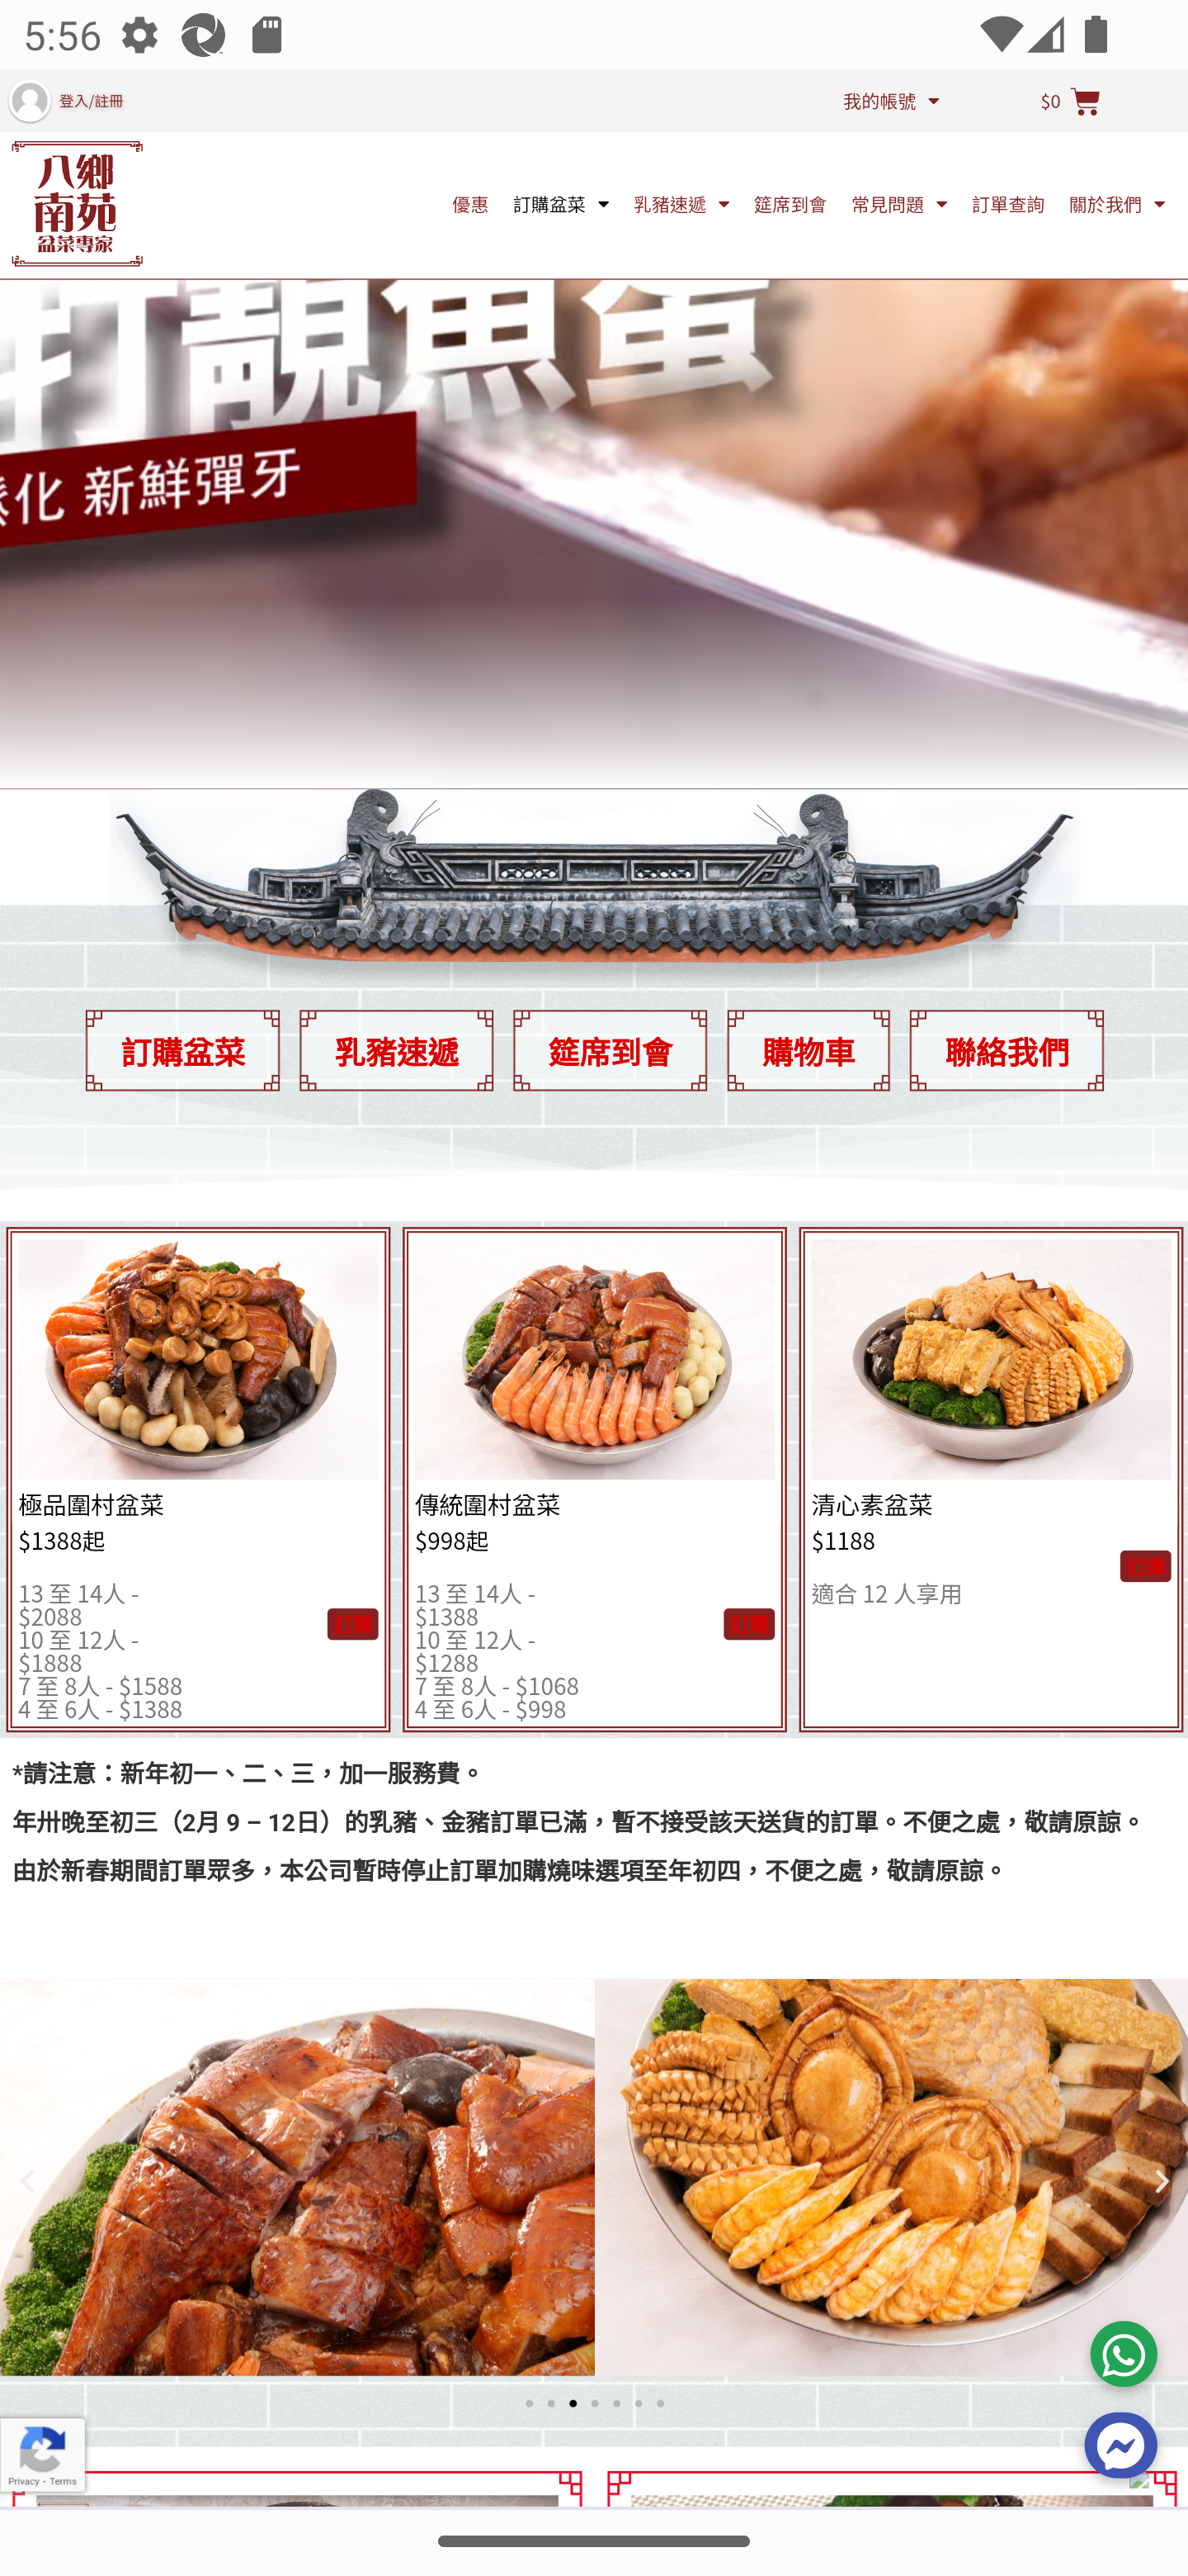 The height and width of the screenshot is (2576, 1188). I want to click on Go to slide 7, so click(660, 2404).